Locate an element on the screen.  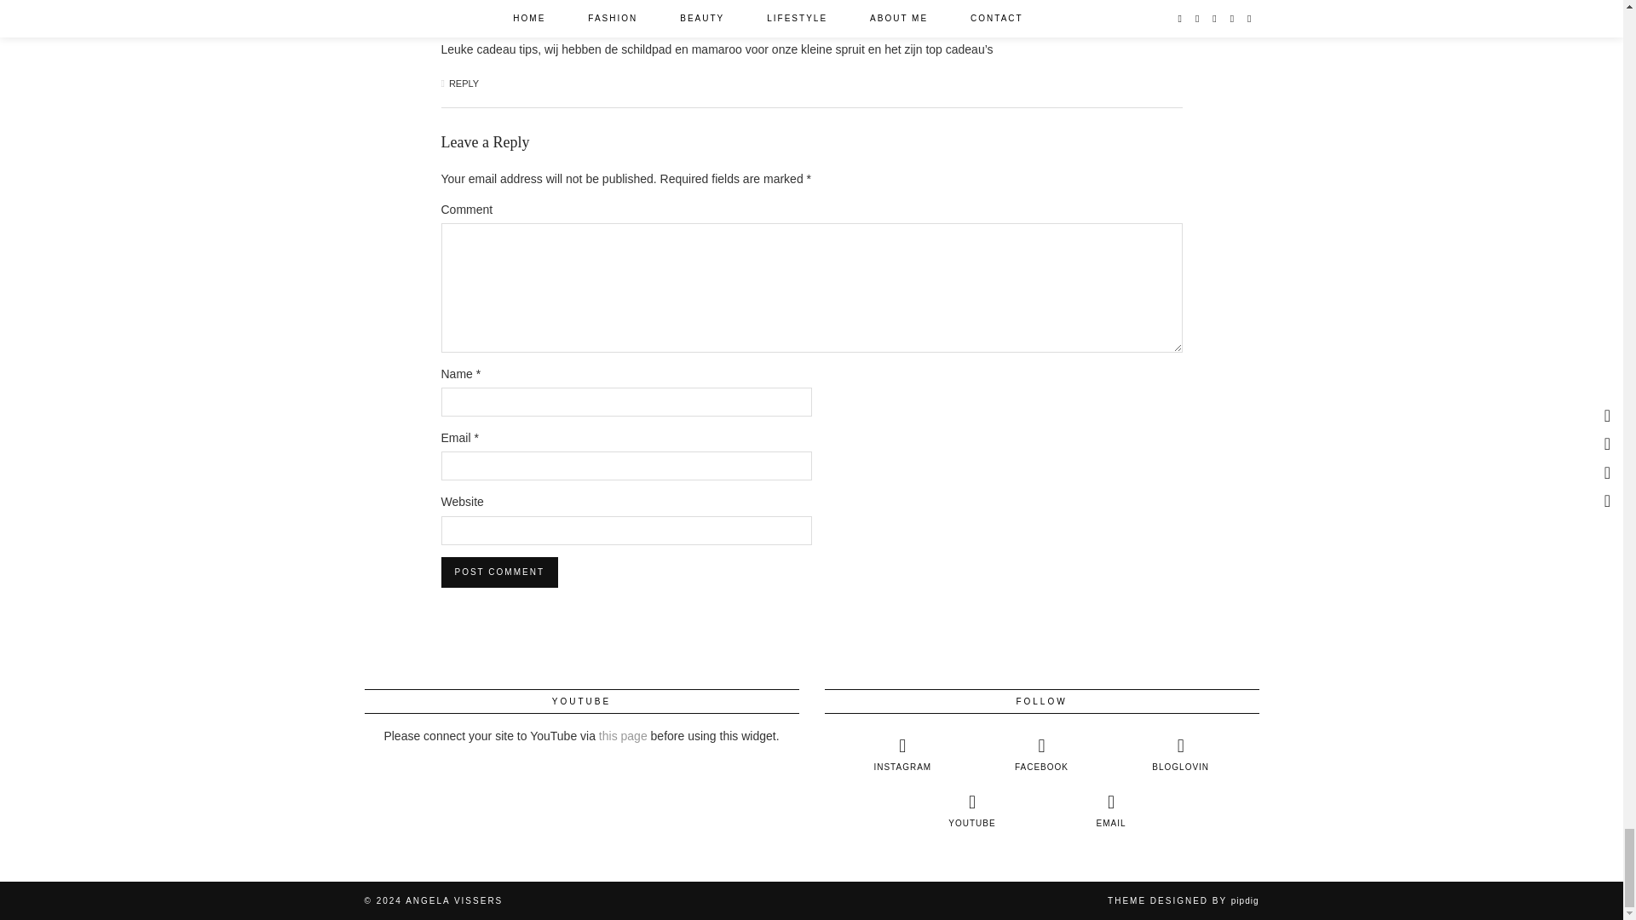
Post Comment is located at coordinates (499, 572).